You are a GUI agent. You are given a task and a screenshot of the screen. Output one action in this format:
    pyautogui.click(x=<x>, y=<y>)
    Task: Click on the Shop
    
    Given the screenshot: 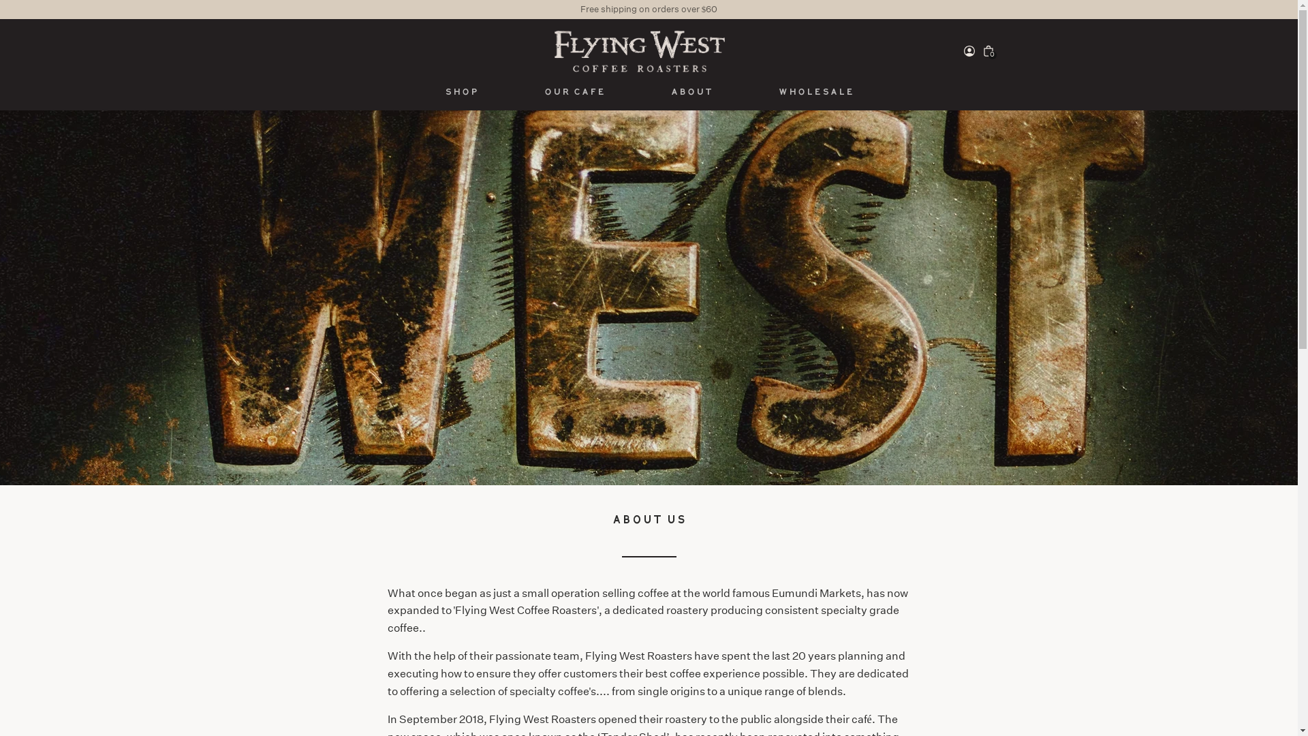 What is the action you would take?
    pyautogui.click(x=461, y=93)
    